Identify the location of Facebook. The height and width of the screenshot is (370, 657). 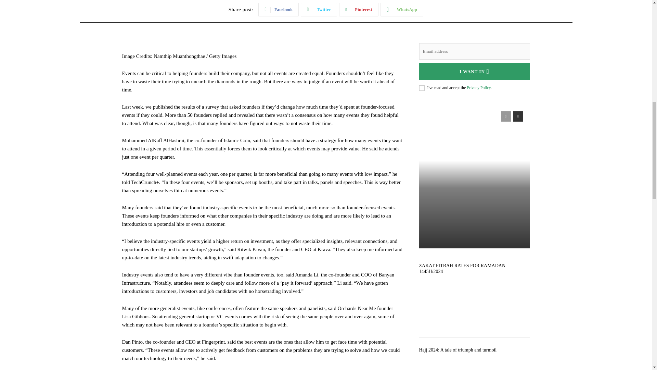
(279, 9).